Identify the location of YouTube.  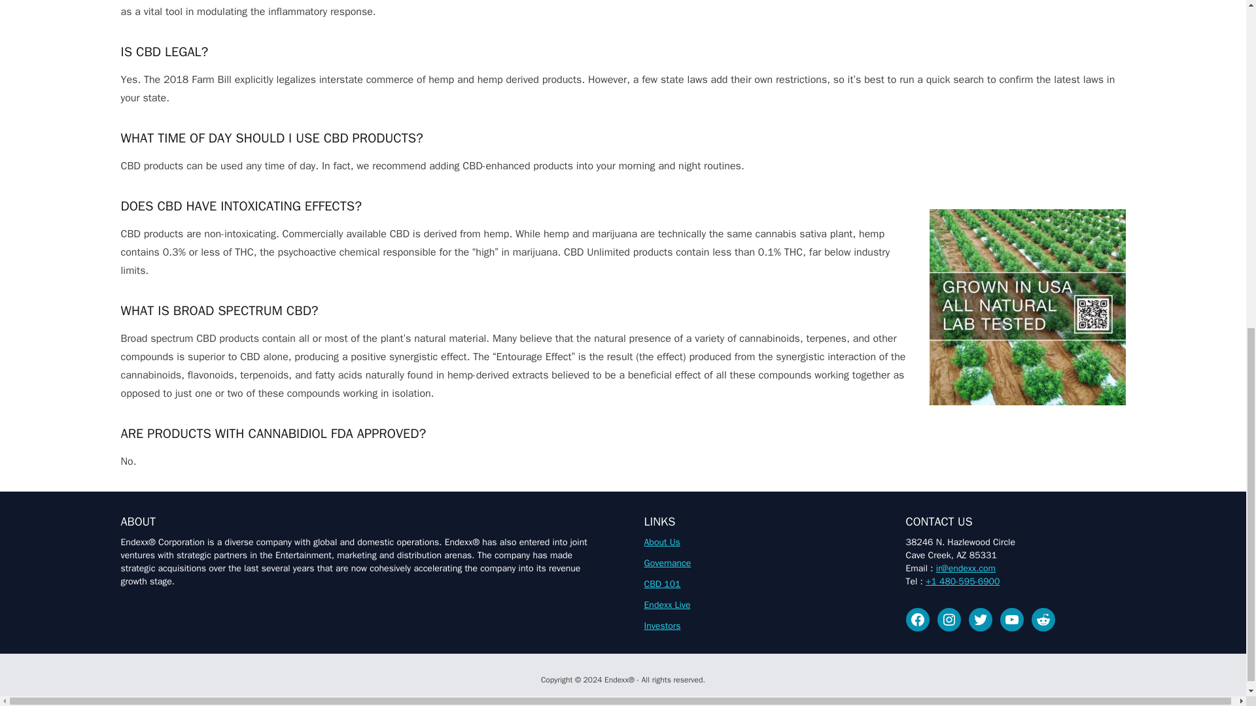
(1011, 619).